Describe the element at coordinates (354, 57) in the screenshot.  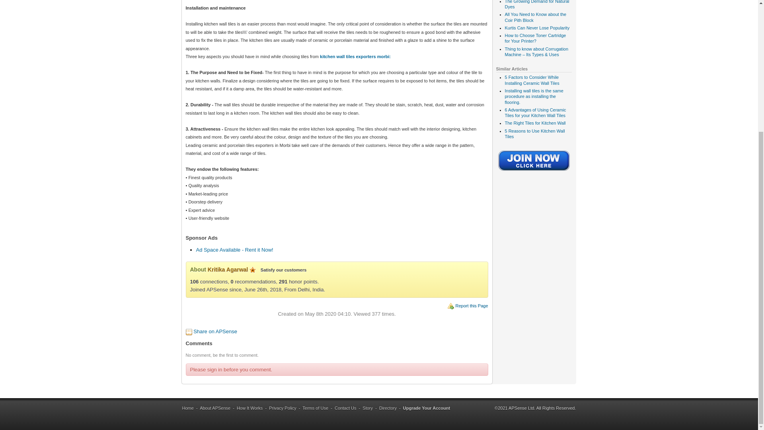
I see `kitchen wall tiles exporters morbi:` at that location.